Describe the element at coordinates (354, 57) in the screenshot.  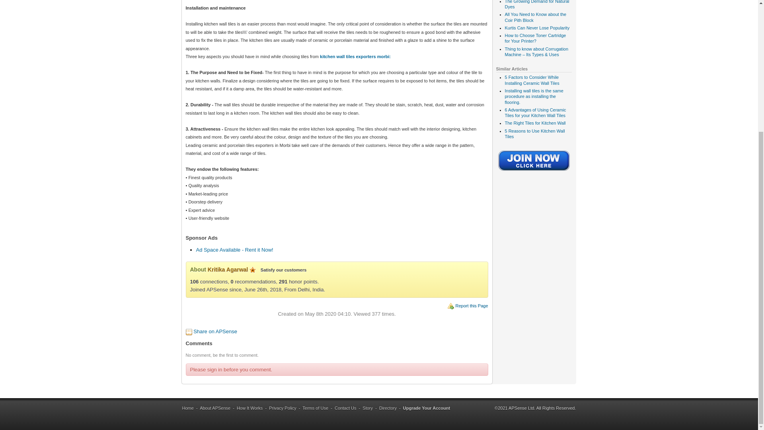
I see `kitchen wall tiles exporters morbi:` at that location.